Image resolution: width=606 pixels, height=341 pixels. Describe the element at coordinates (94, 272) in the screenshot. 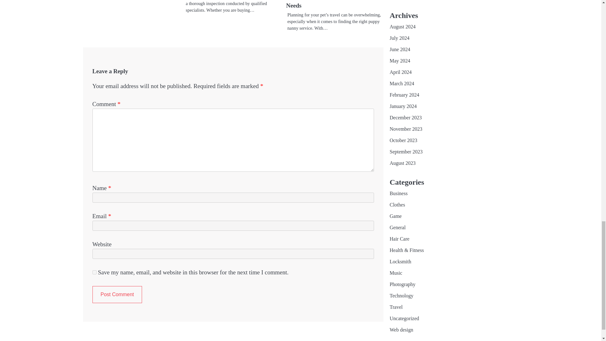

I see `yes` at that location.